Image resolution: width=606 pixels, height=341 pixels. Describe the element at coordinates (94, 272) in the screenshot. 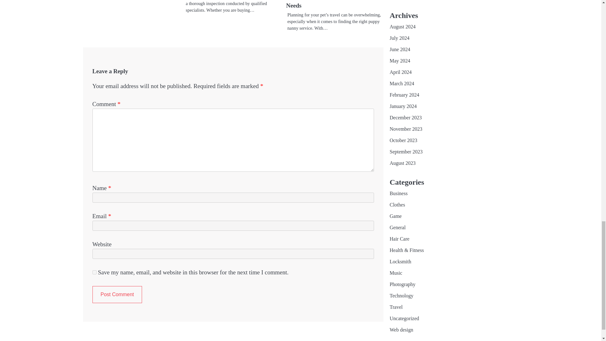

I see `yes` at that location.